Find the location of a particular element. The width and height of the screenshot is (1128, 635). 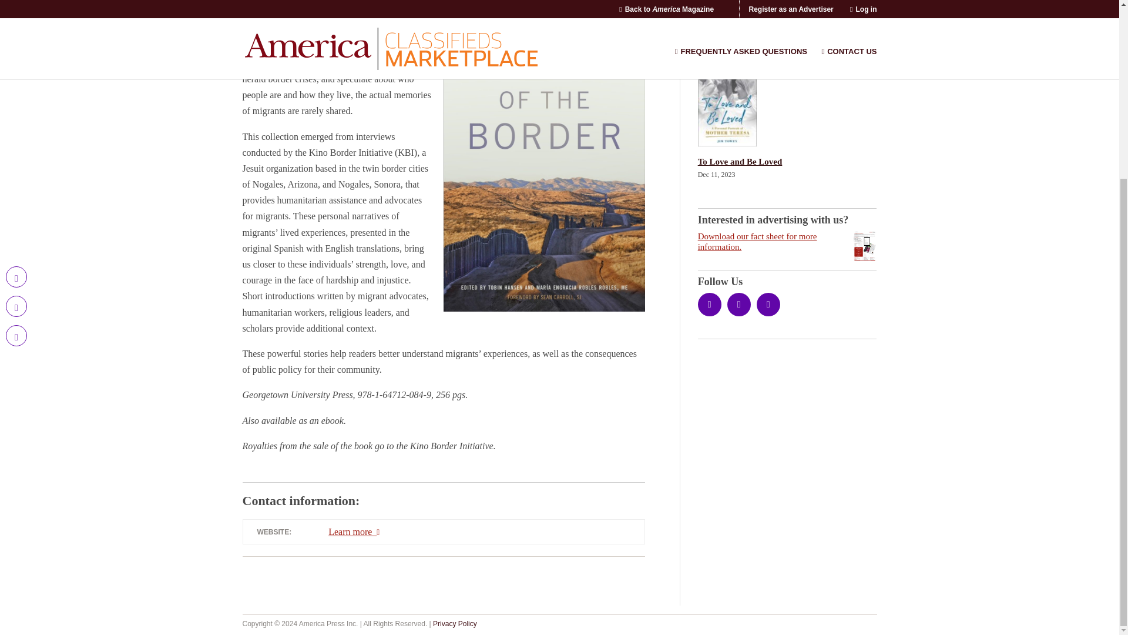

Download our fact sheet for more information. is located at coordinates (787, 241).